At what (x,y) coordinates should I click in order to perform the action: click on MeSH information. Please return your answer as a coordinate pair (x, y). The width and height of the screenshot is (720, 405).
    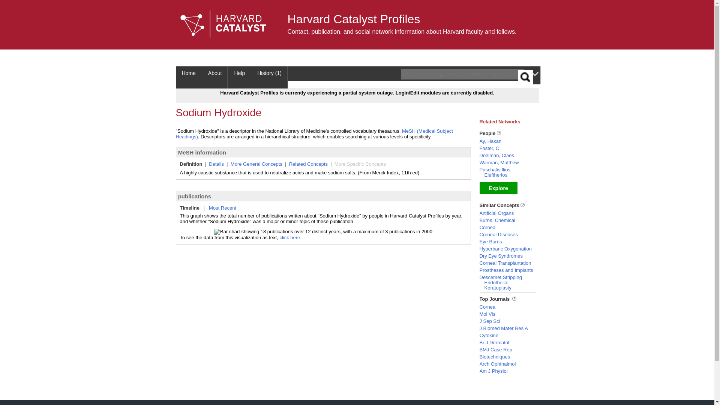
    Looking at the image, I should click on (202, 152).